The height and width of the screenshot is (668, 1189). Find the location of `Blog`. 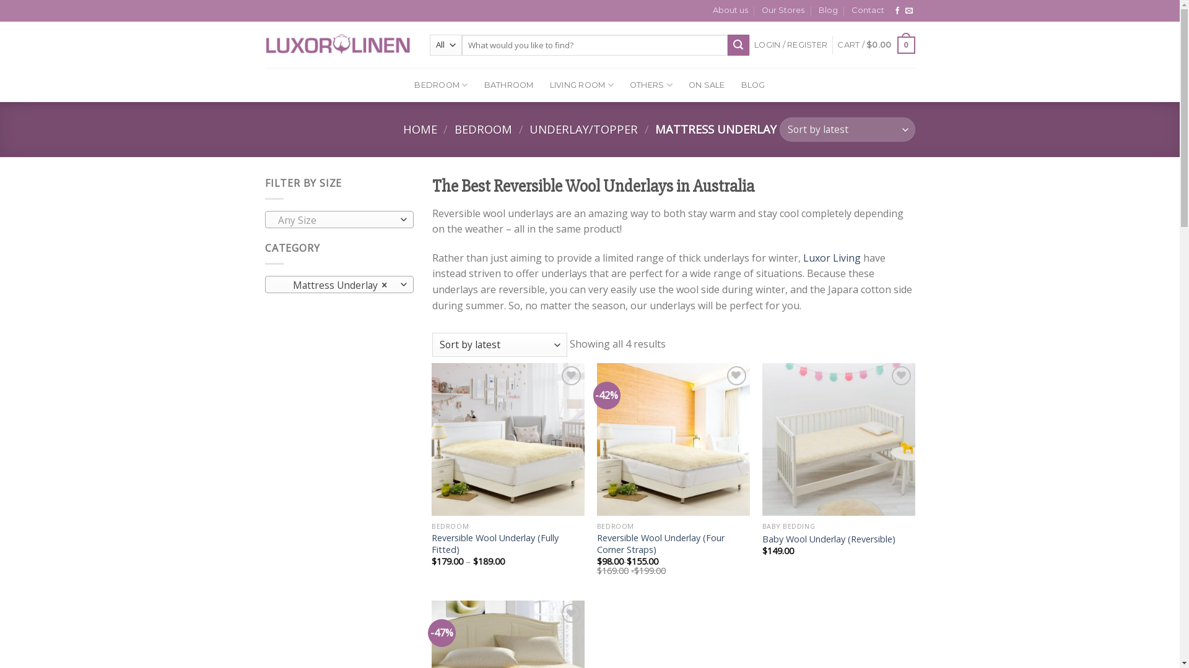

Blog is located at coordinates (829, 11).